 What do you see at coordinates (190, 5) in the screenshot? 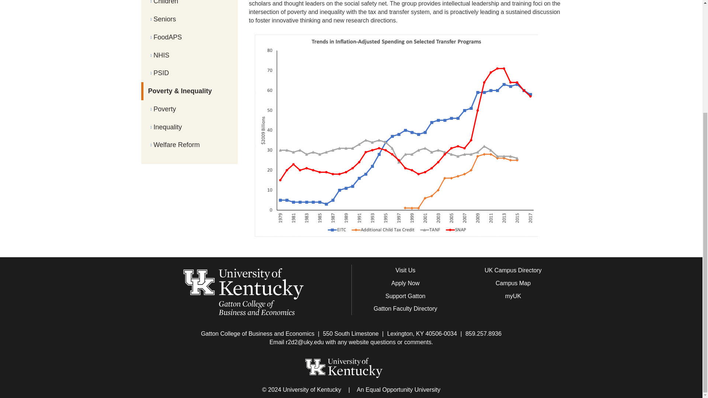
I see `Children` at bounding box center [190, 5].